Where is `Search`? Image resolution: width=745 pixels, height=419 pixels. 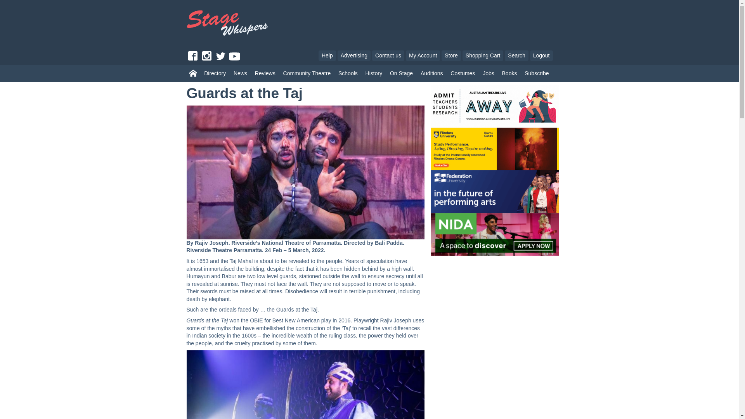 Search is located at coordinates (516, 55).